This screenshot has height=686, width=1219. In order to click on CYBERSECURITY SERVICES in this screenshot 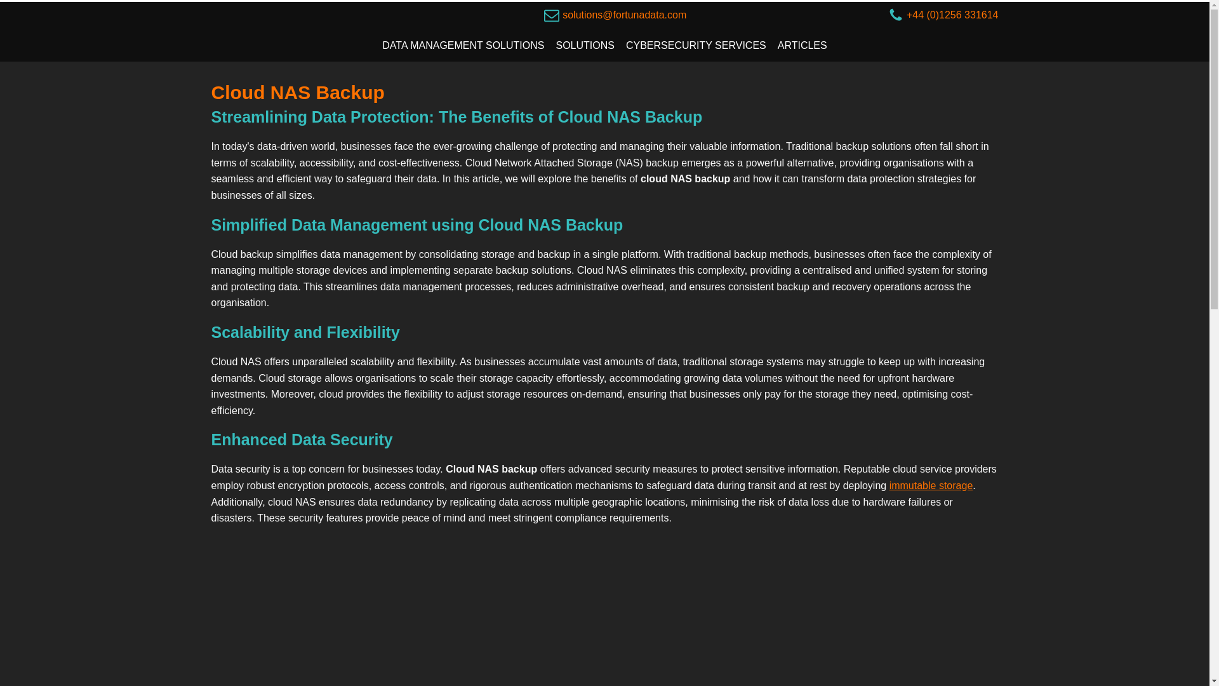, I will do `click(696, 46)`.